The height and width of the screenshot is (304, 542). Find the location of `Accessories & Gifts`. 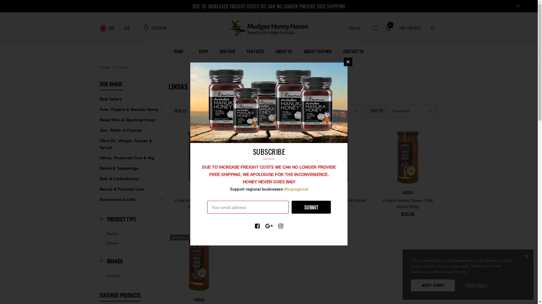

Accessories & Gifts is located at coordinates (117, 199).